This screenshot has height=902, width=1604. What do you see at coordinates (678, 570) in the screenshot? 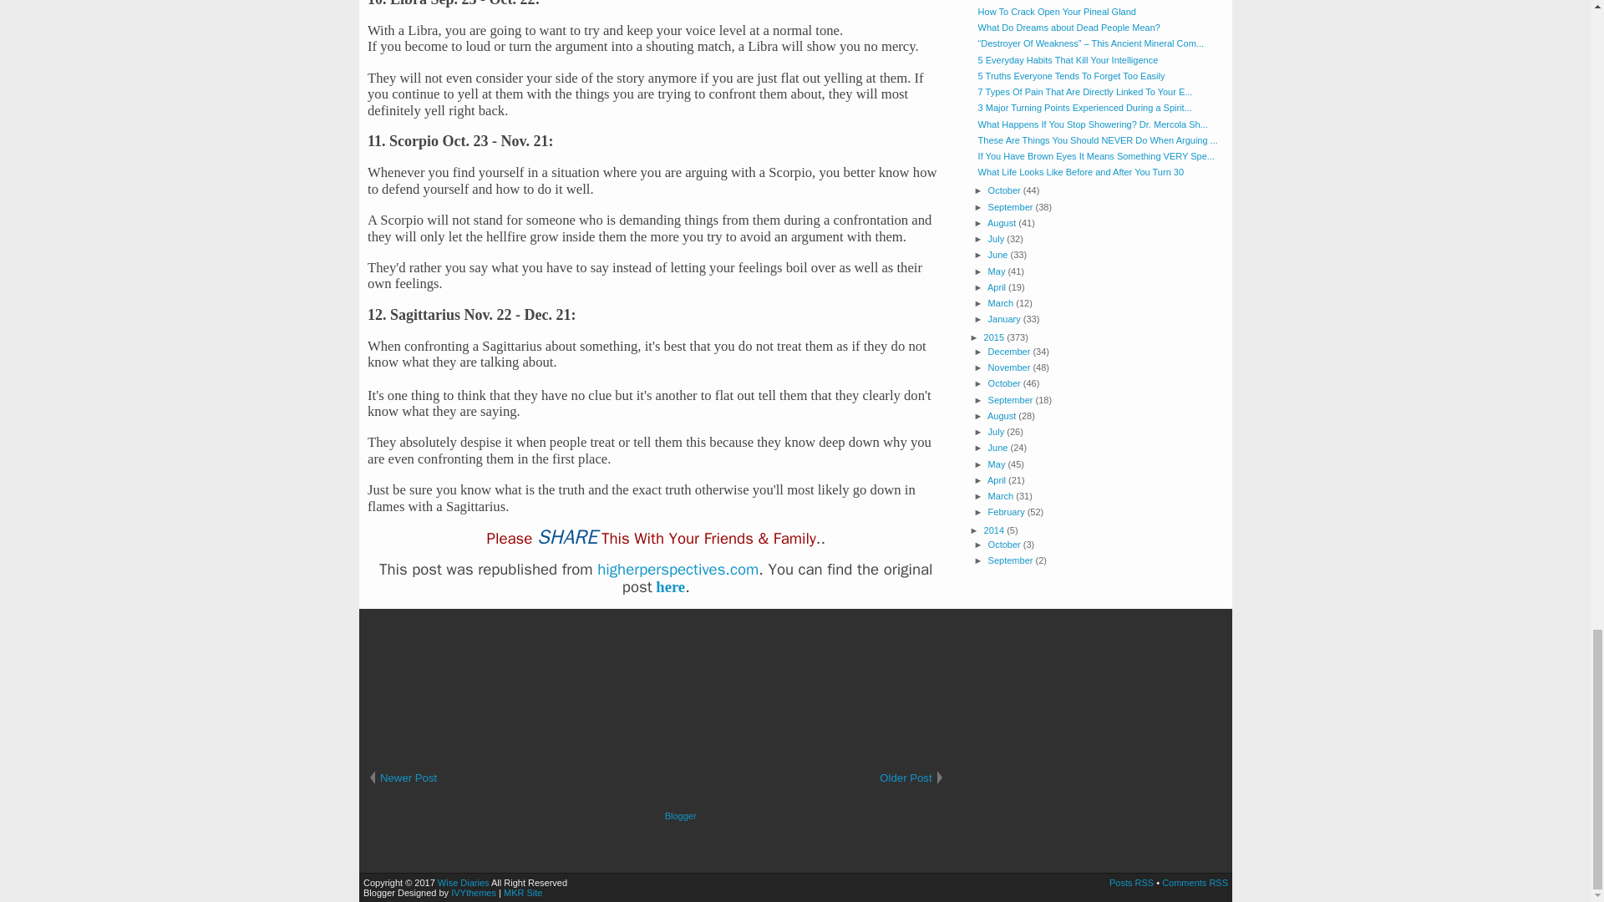
I see `higherperspectives.com` at bounding box center [678, 570].